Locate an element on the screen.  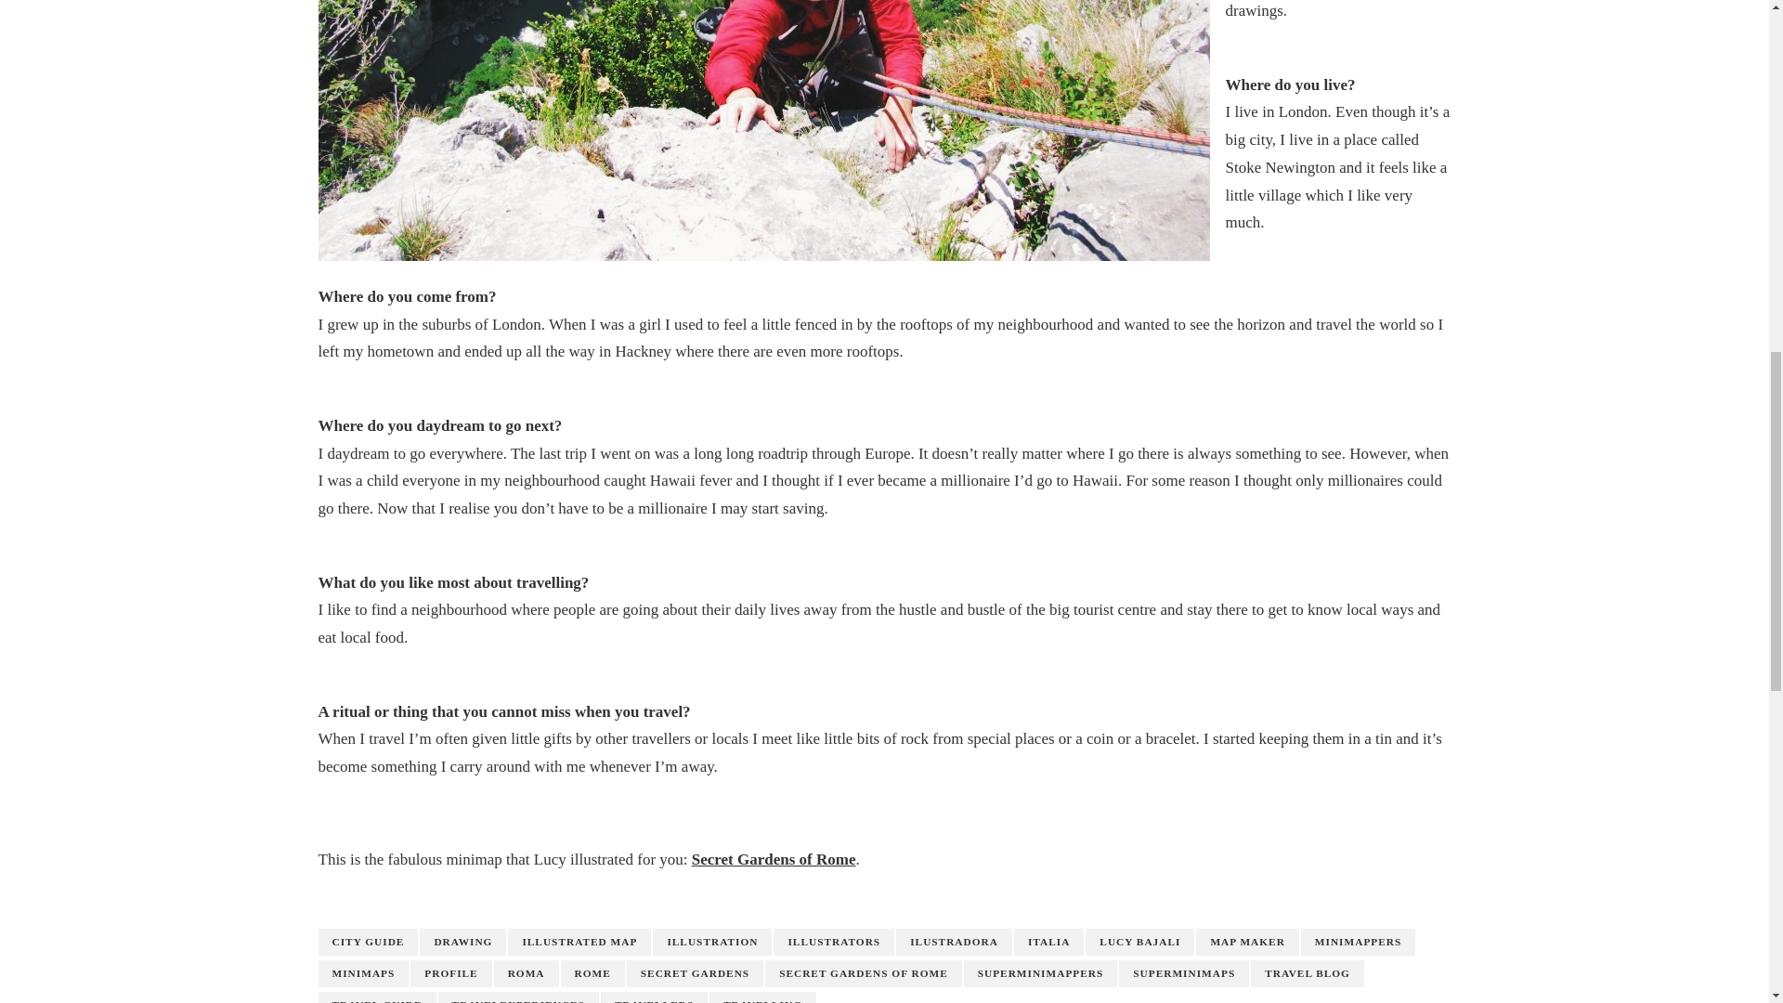
SUPERMINIMAPPERS is located at coordinates (1040, 973).